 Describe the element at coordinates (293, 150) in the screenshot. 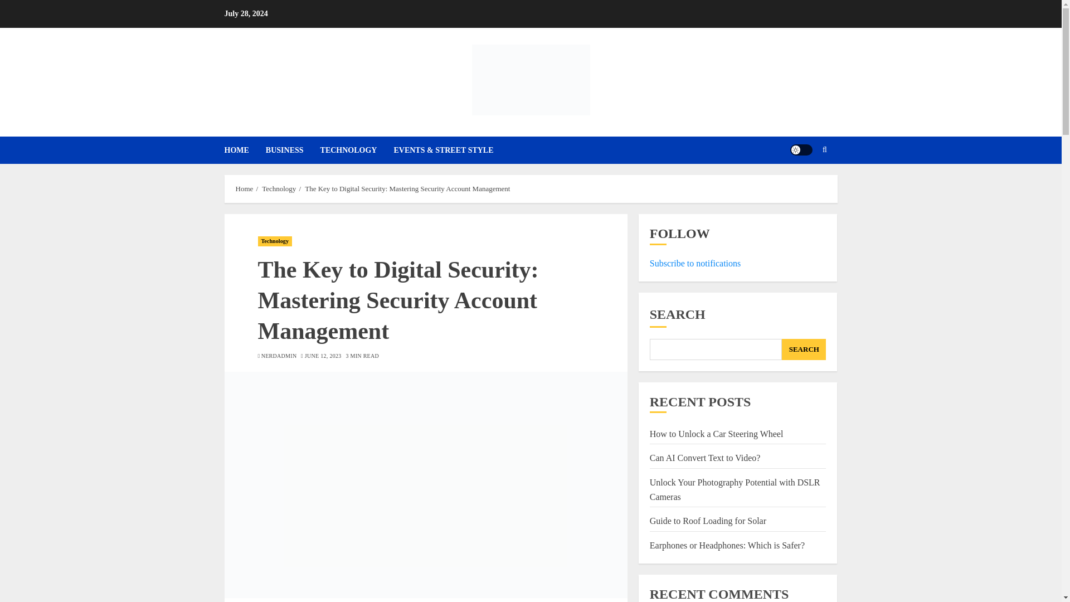

I see `BUSINESS` at that location.